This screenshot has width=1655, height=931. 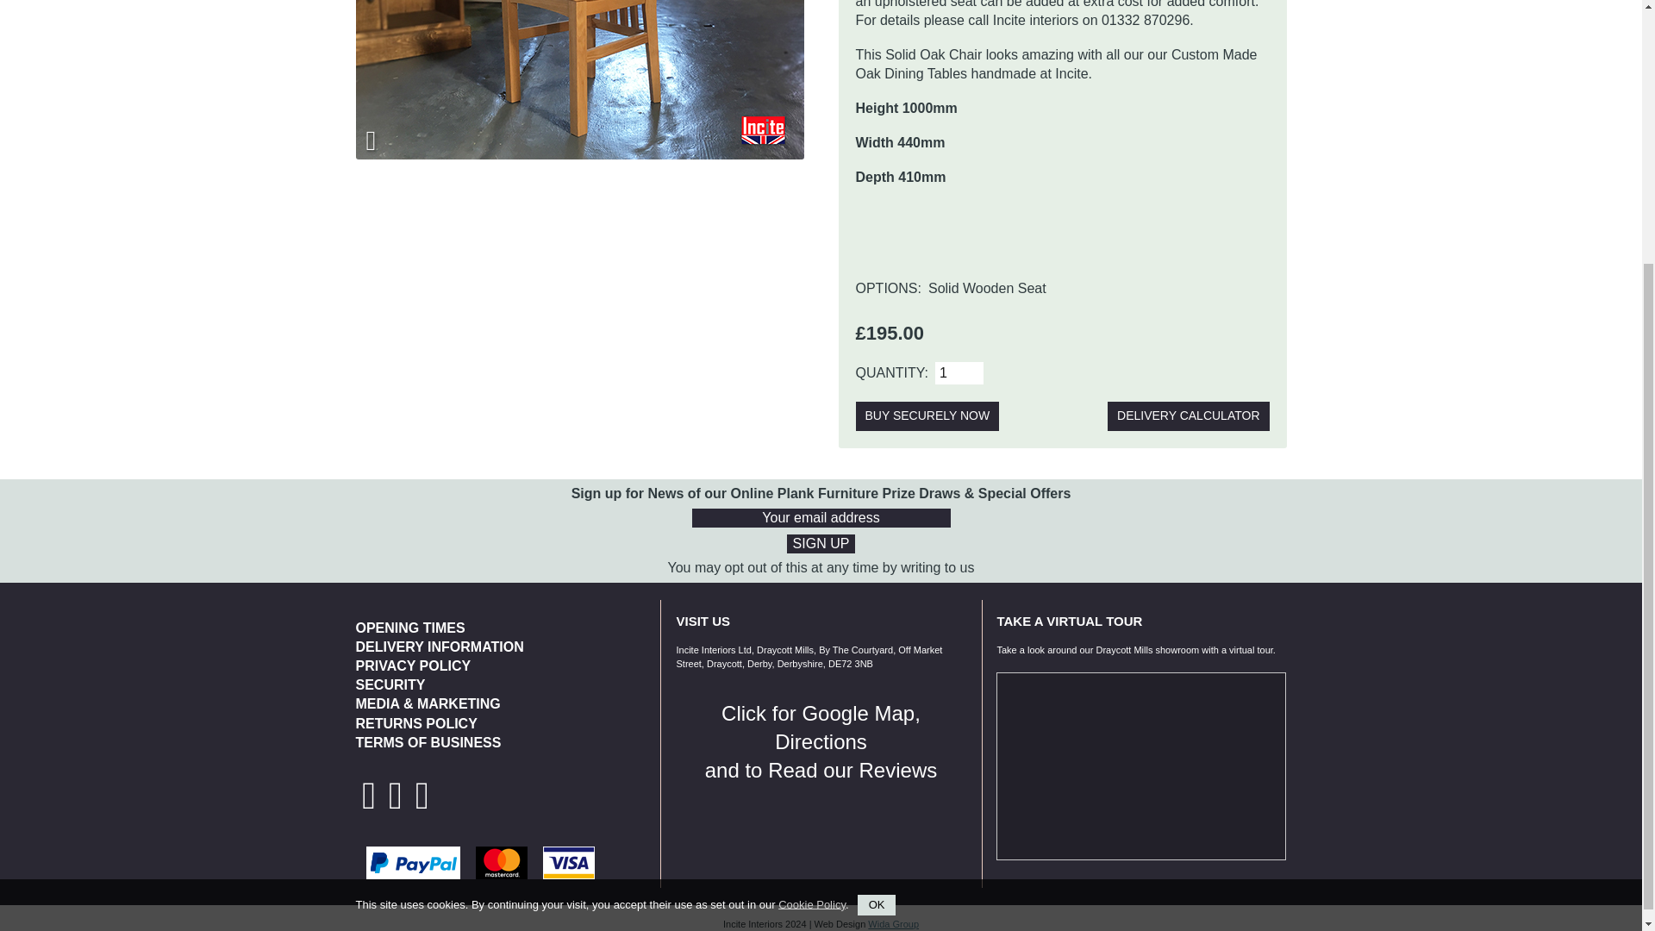 I want to click on 1, so click(x=959, y=373).